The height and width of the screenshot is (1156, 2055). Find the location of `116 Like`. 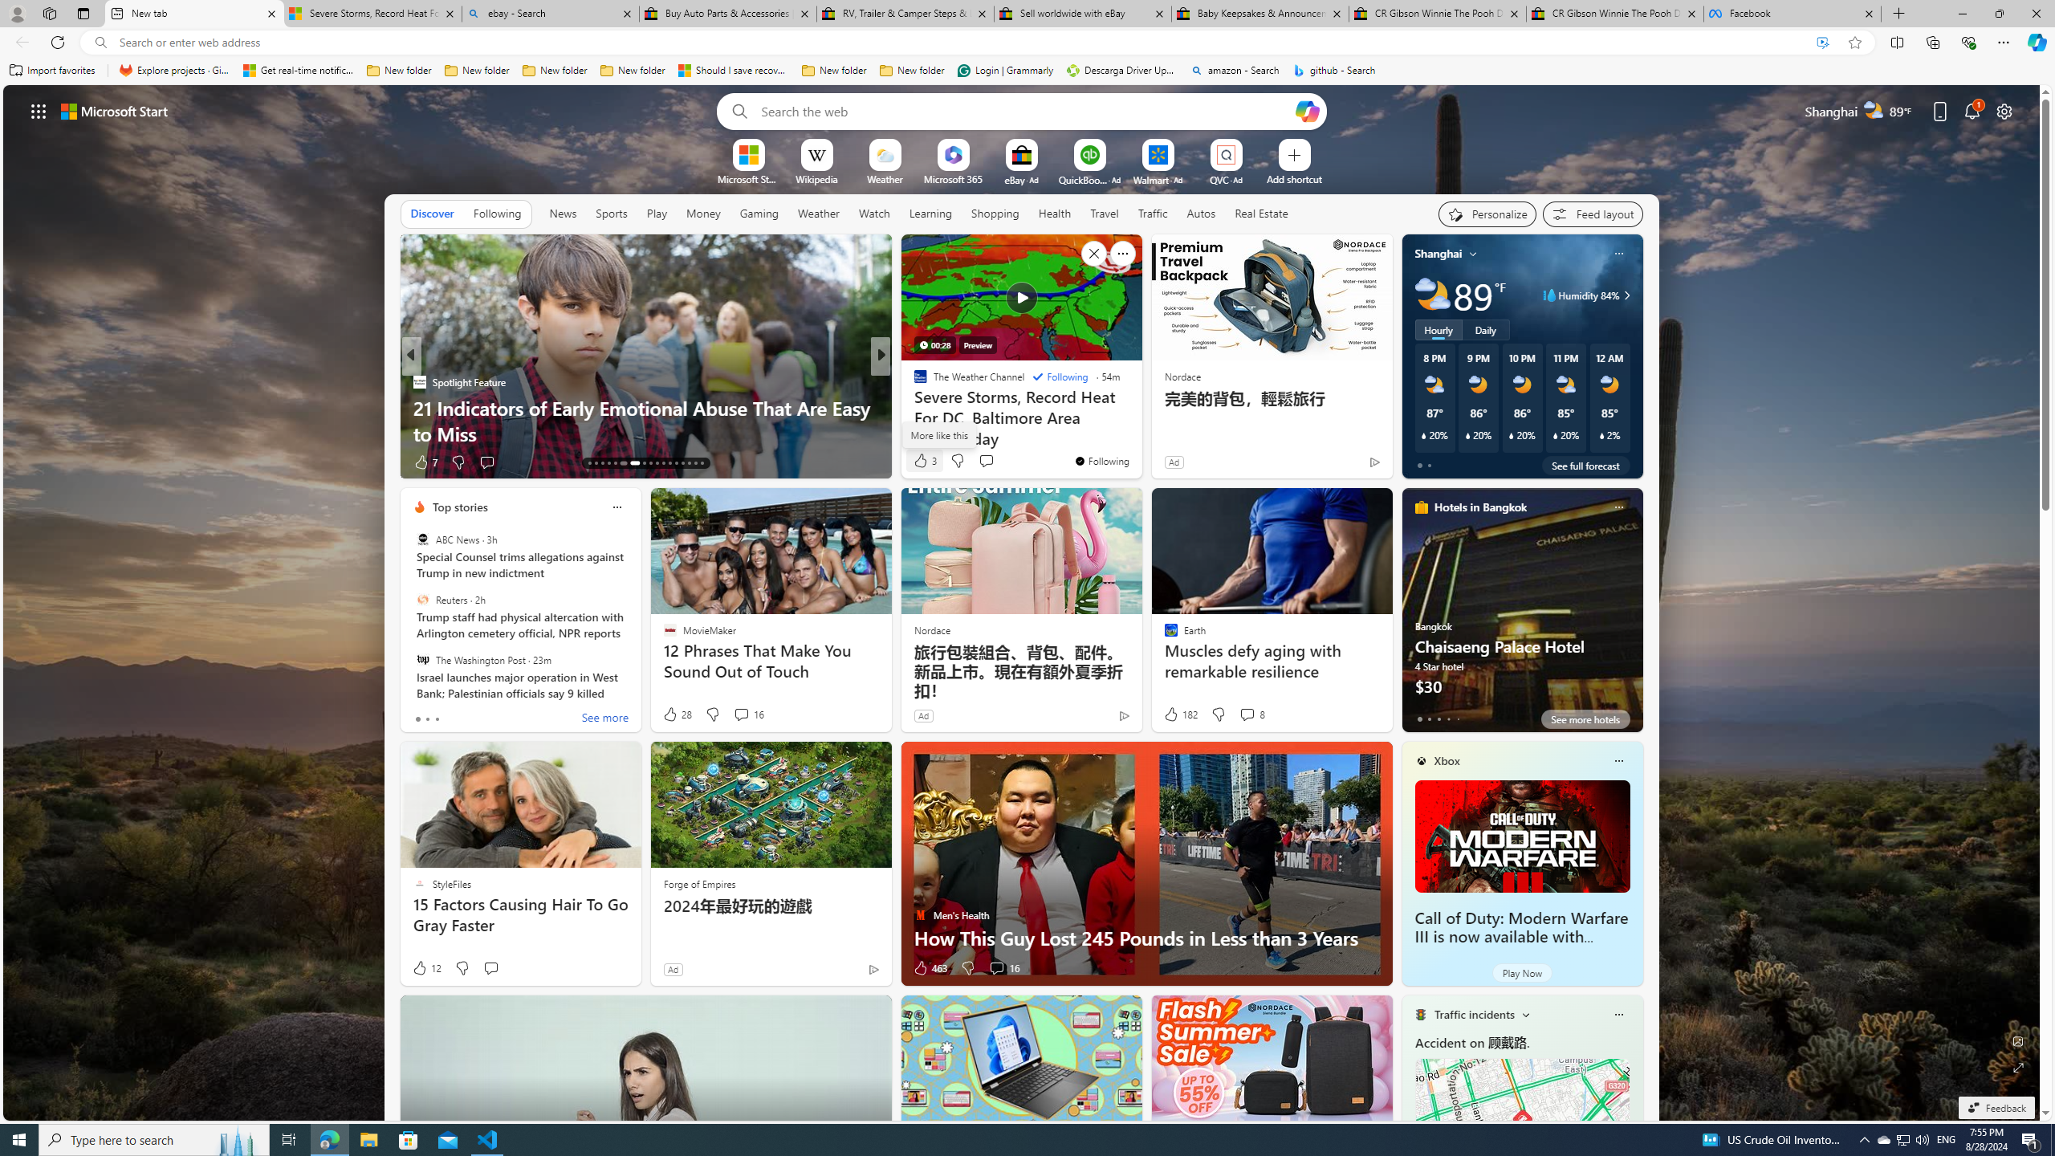

116 Like is located at coordinates (925, 462).